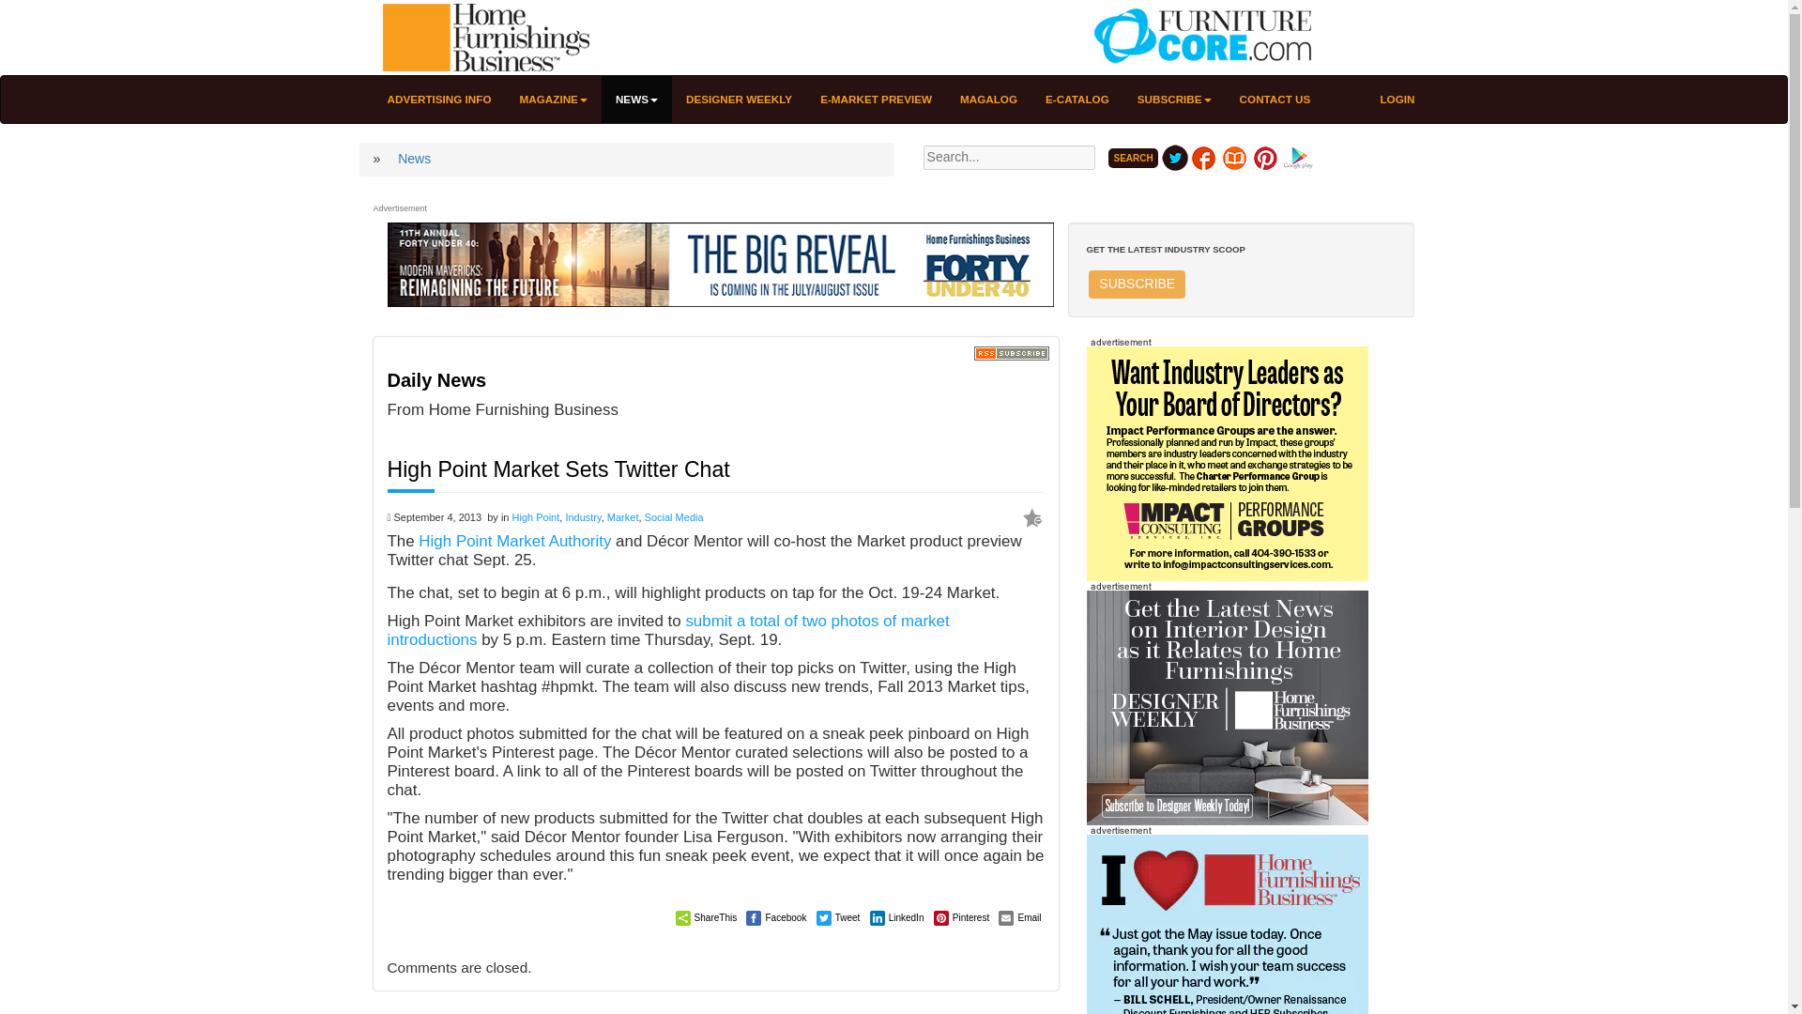 The height and width of the screenshot is (1014, 1802). Describe the element at coordinates (739, 100) in the screenshot. I see `DESIGNER WEEKLY` at that location.